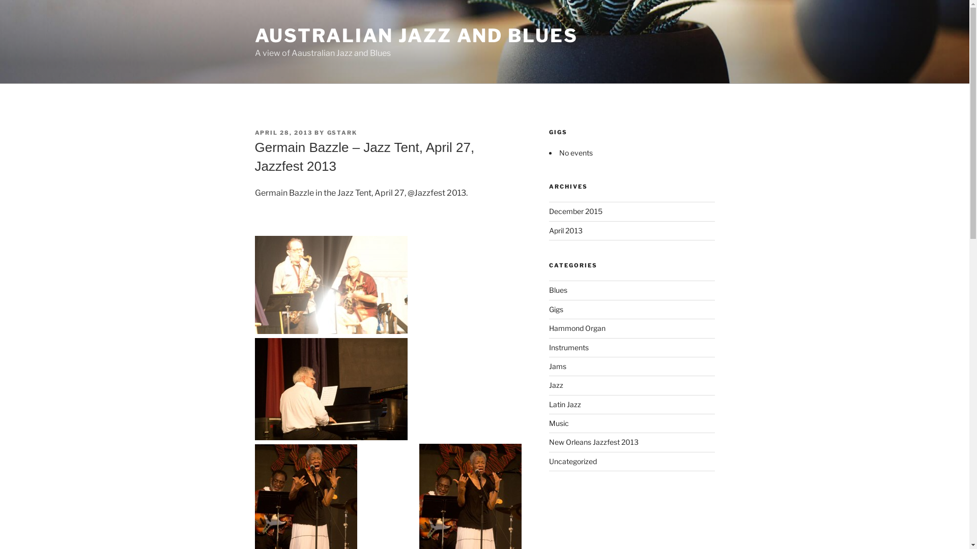 The height and width of the screenshot is (549, 977). Describe the element at coordinates (342, 133) in the screenshot. I see `GSTARK` at that location.